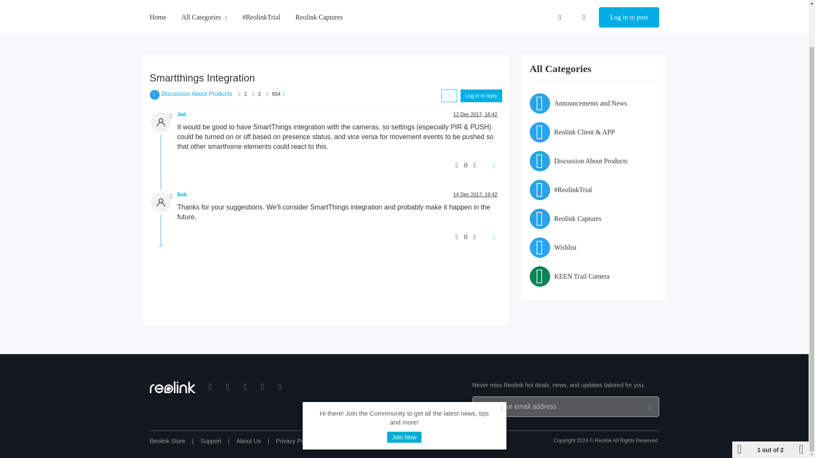 The height and width of the screenshot is (458, 815). What do you see at coordinates (239, 94) in the screenshot?
I see `Posters` at bounding box center [239, 94].